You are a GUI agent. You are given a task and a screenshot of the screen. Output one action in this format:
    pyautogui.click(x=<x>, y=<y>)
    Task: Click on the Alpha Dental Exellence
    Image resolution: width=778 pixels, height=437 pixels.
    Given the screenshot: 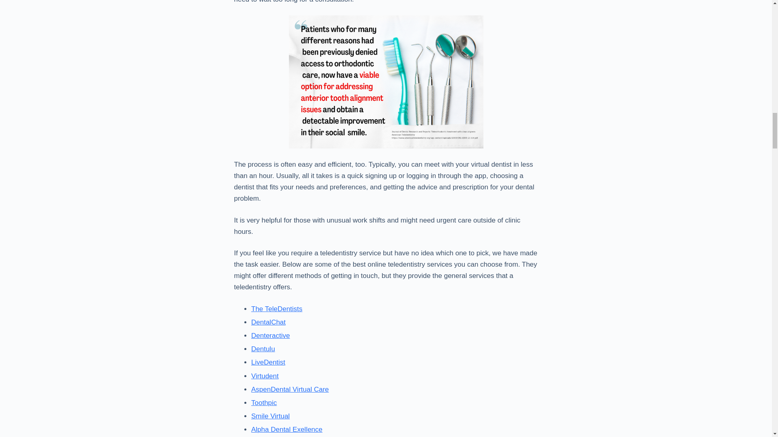 What is the action you would take?
    pyautogui.click(x=287, y=429)
    